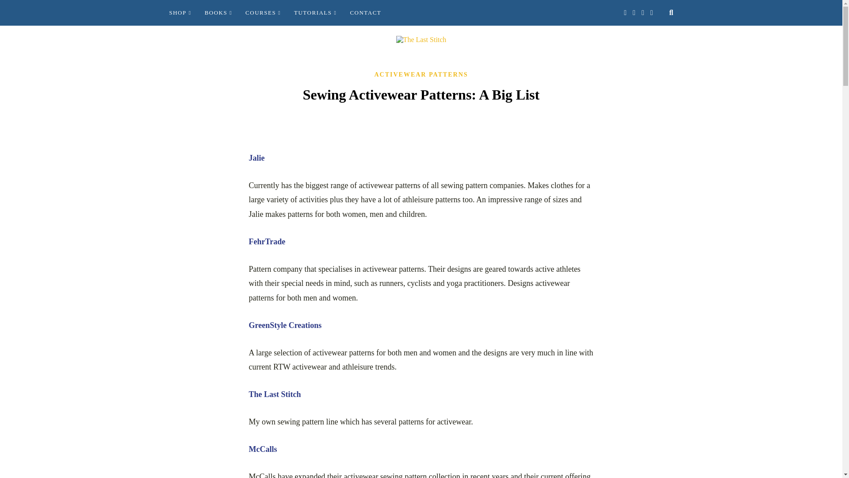 The height and width of the screenshot is (478, 849). What do you see at coordinates (263, 13) in the screenshot?
I see `COURSES` at bounding box center [263, 13].